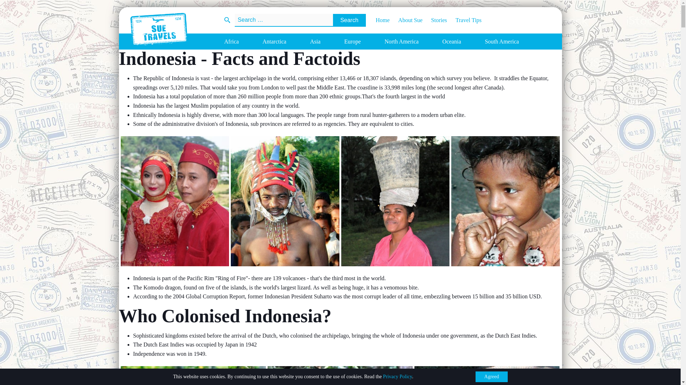 This screenshot has width=686, height=385. Describe the element at coordinates (349, 20) in the screenshot. I see `Search` at that location.